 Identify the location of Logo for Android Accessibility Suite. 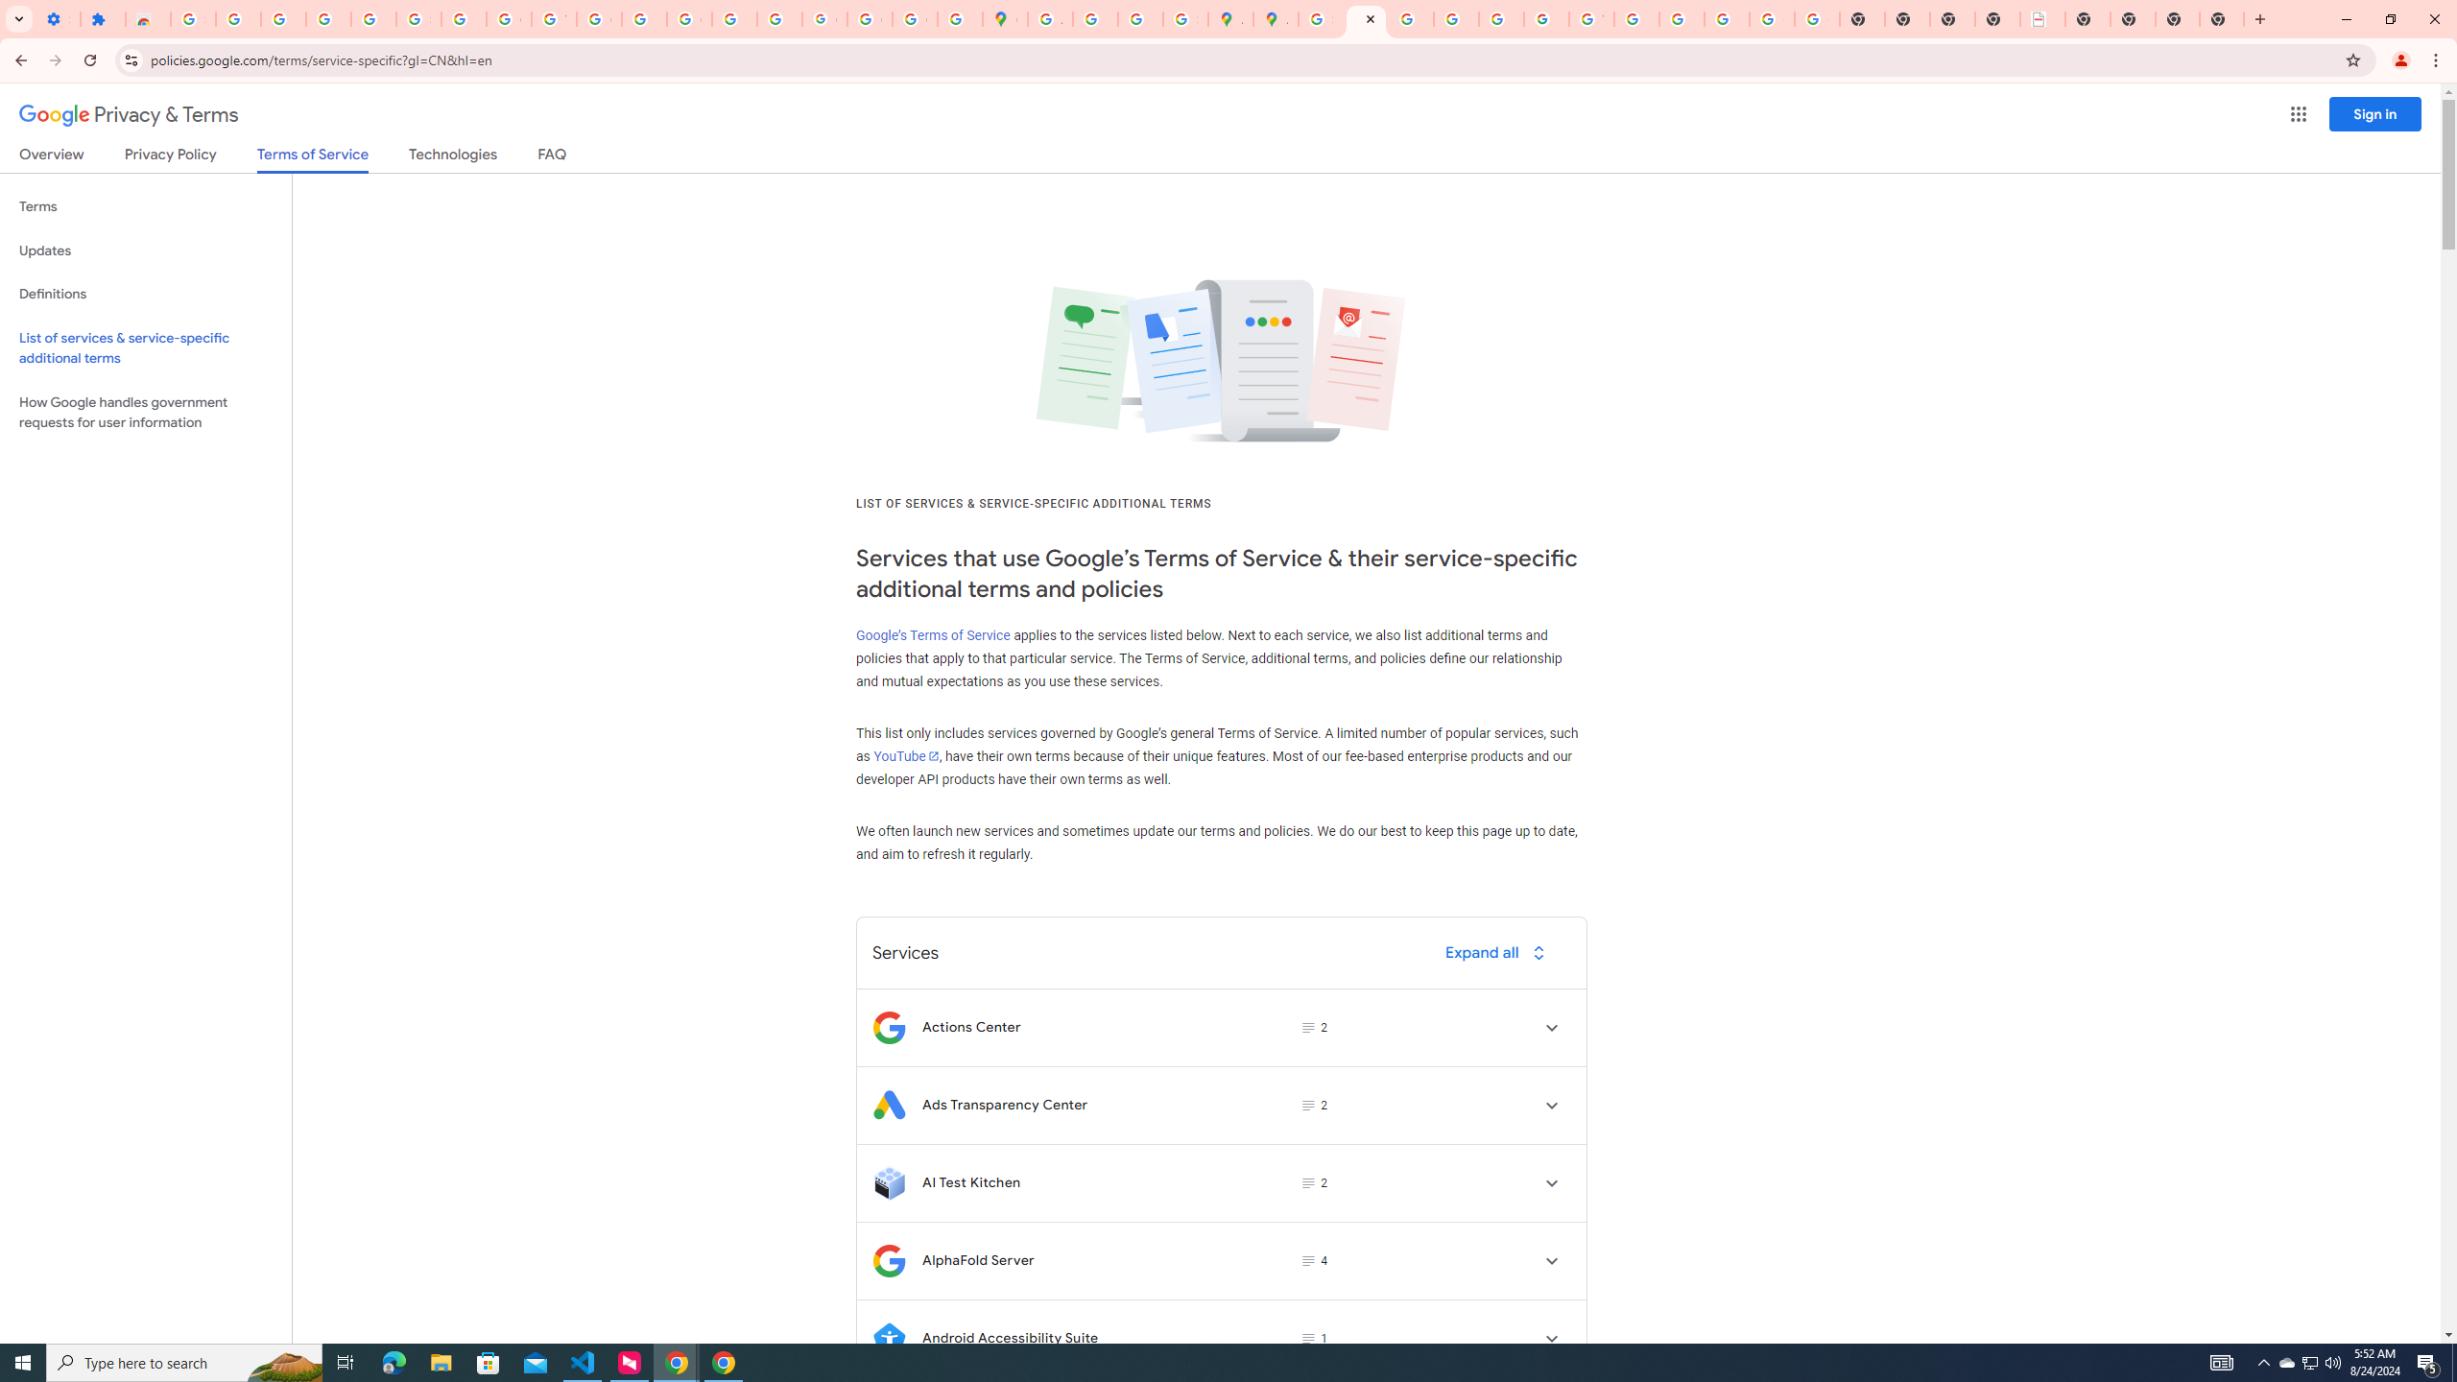
(889, 1338).